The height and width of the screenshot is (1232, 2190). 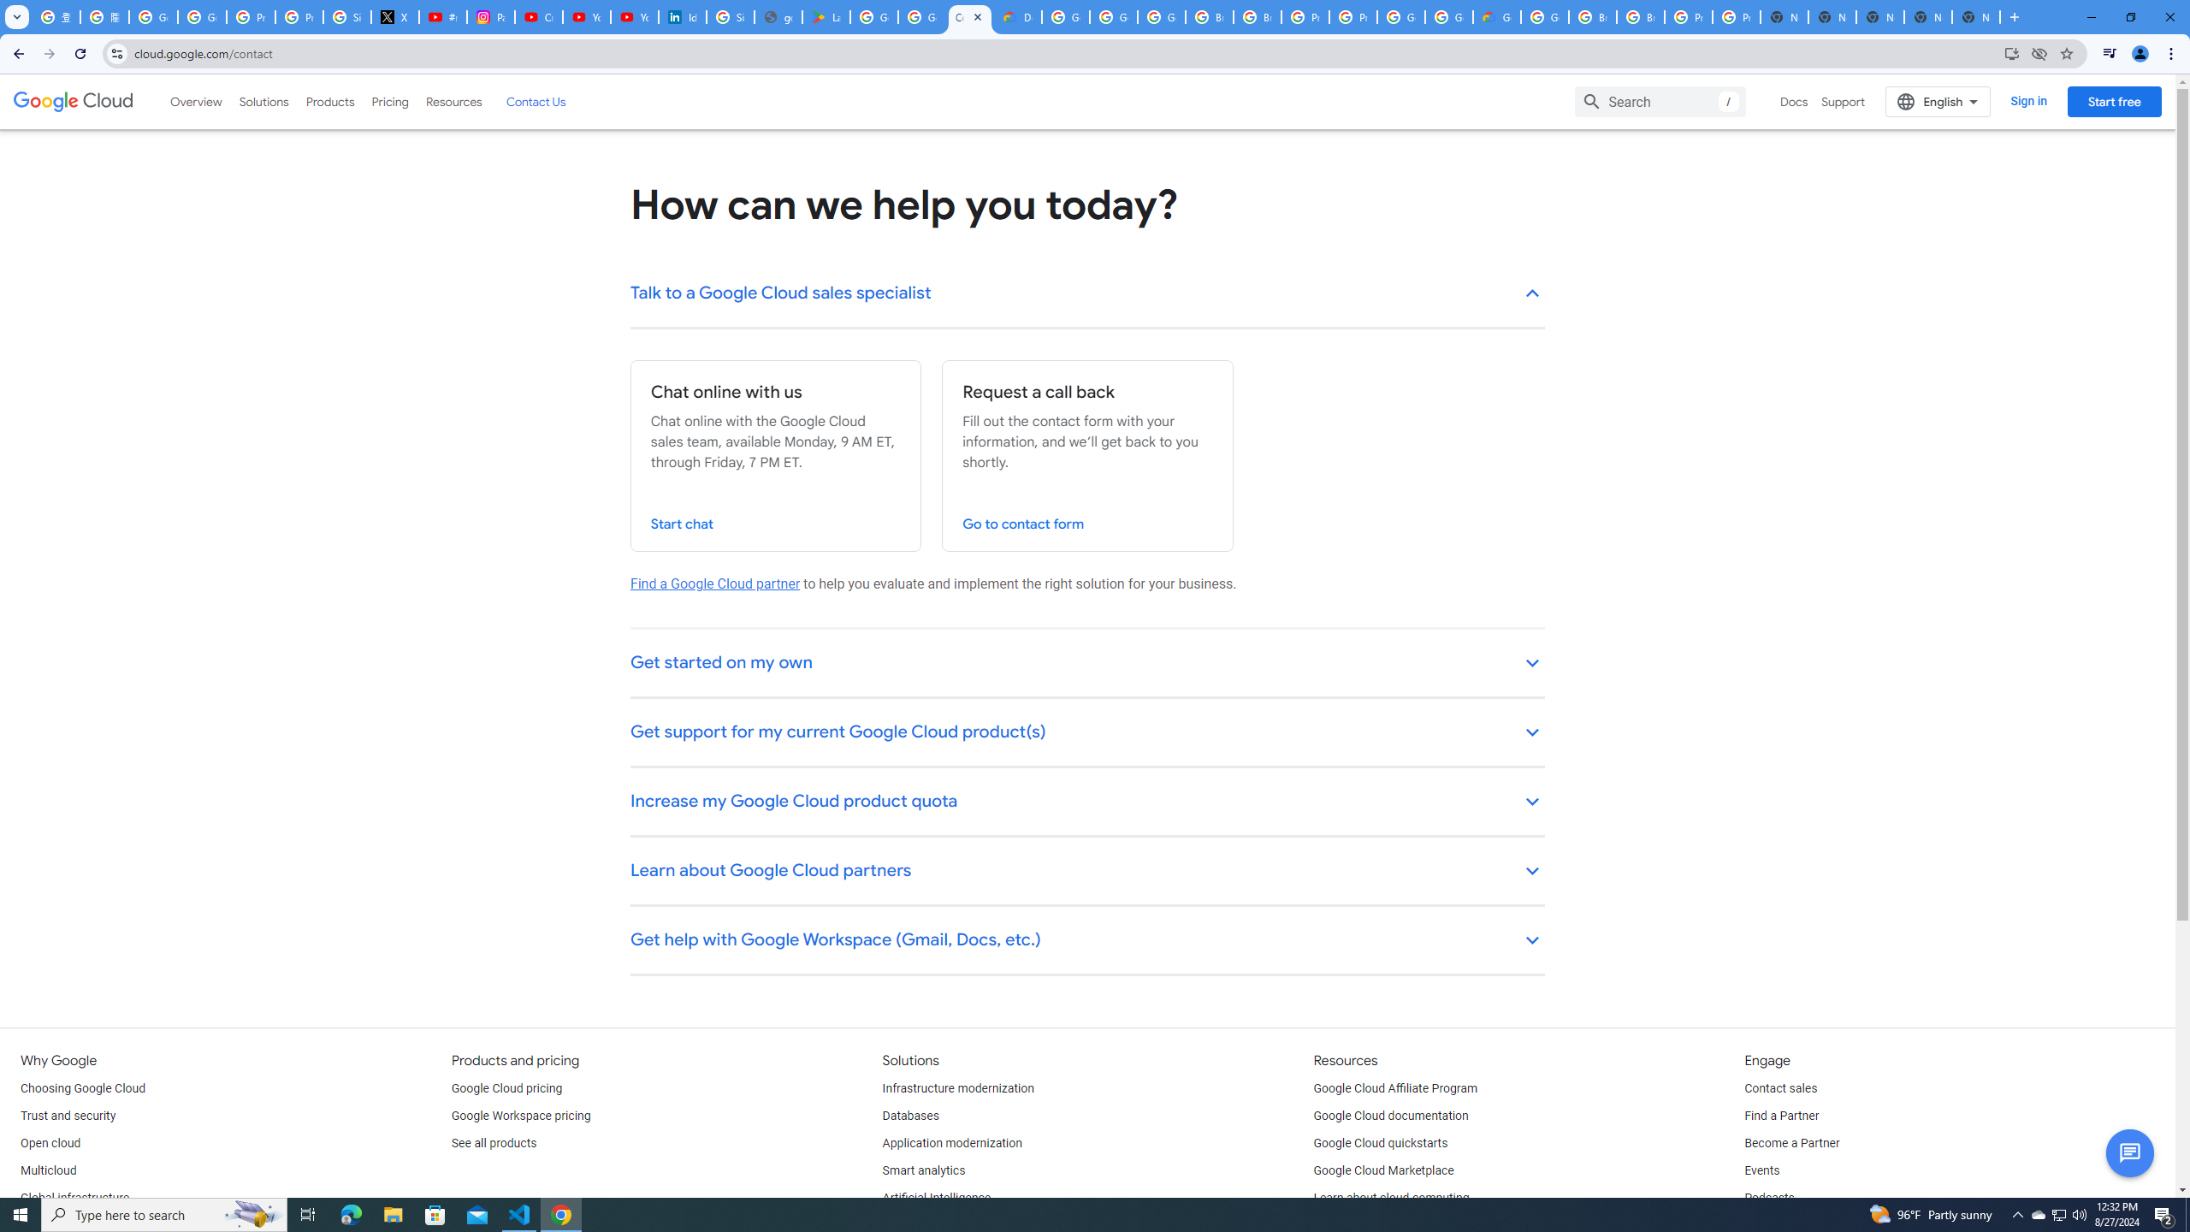 I want to click on Databases, so click(x=910, y=1116).